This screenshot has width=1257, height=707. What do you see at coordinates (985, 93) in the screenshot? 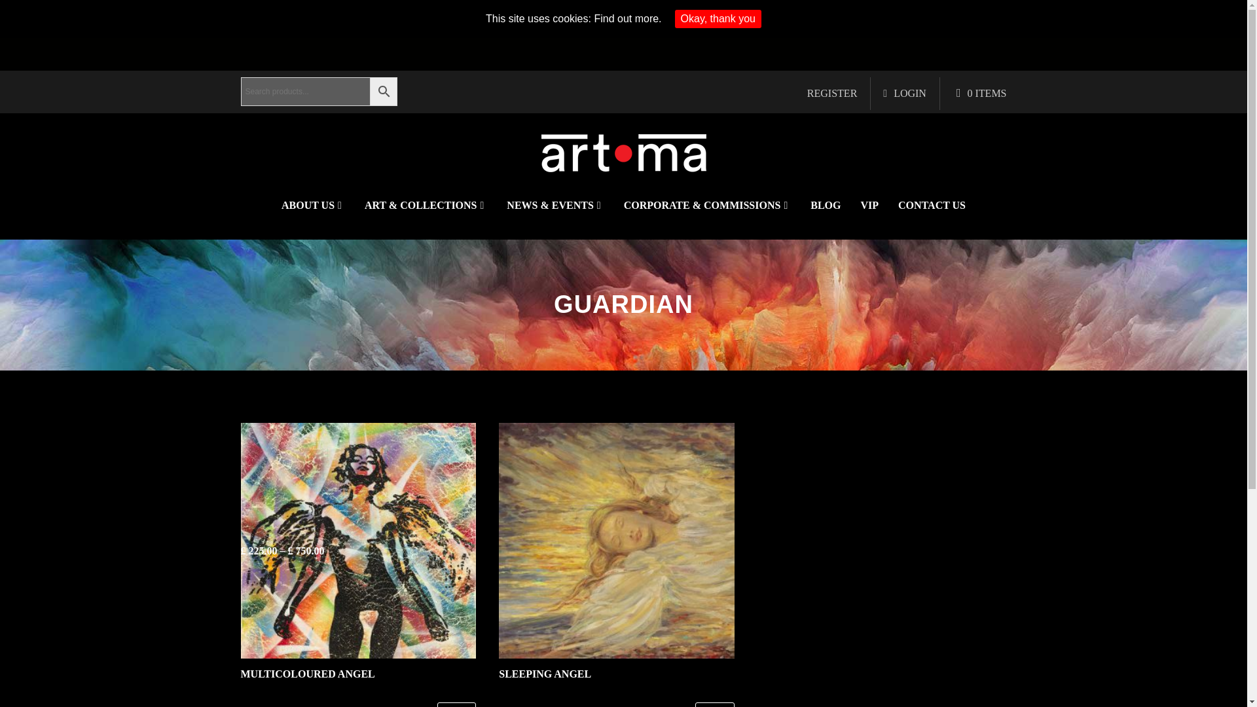
I see `View your shopping cart` at bounding box center [985, 93].